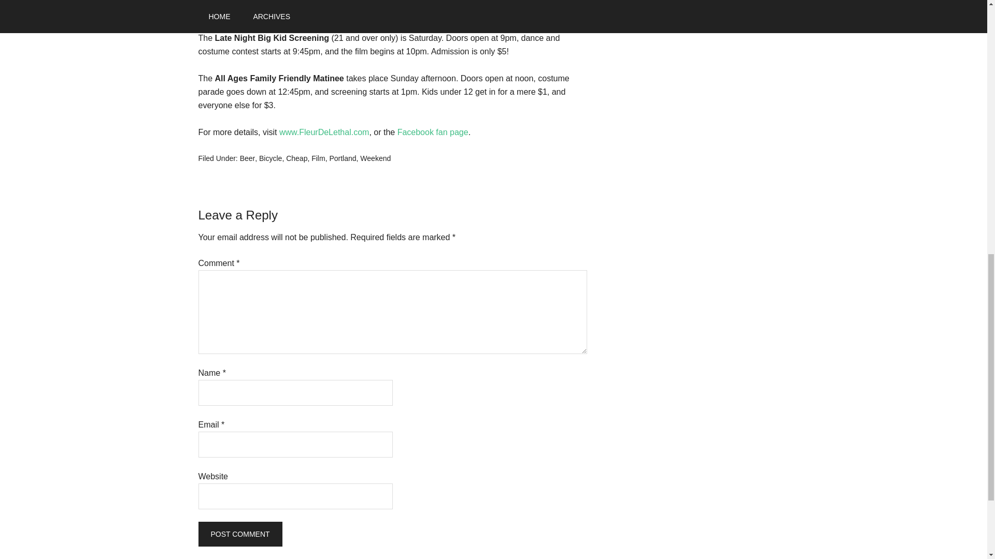 This screenshot has width=995, height=559. Describe the element at coordinates (248, 158) in the screenshot. I see `Beer` at that location.